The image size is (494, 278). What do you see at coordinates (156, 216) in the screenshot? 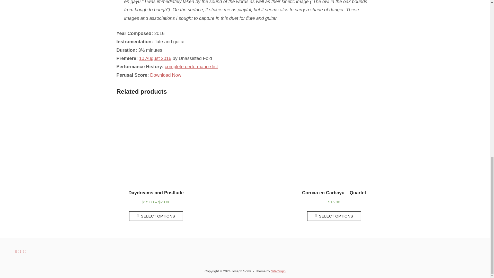
I see `SELECT OPTIONS` at bounding box center [156, 216].